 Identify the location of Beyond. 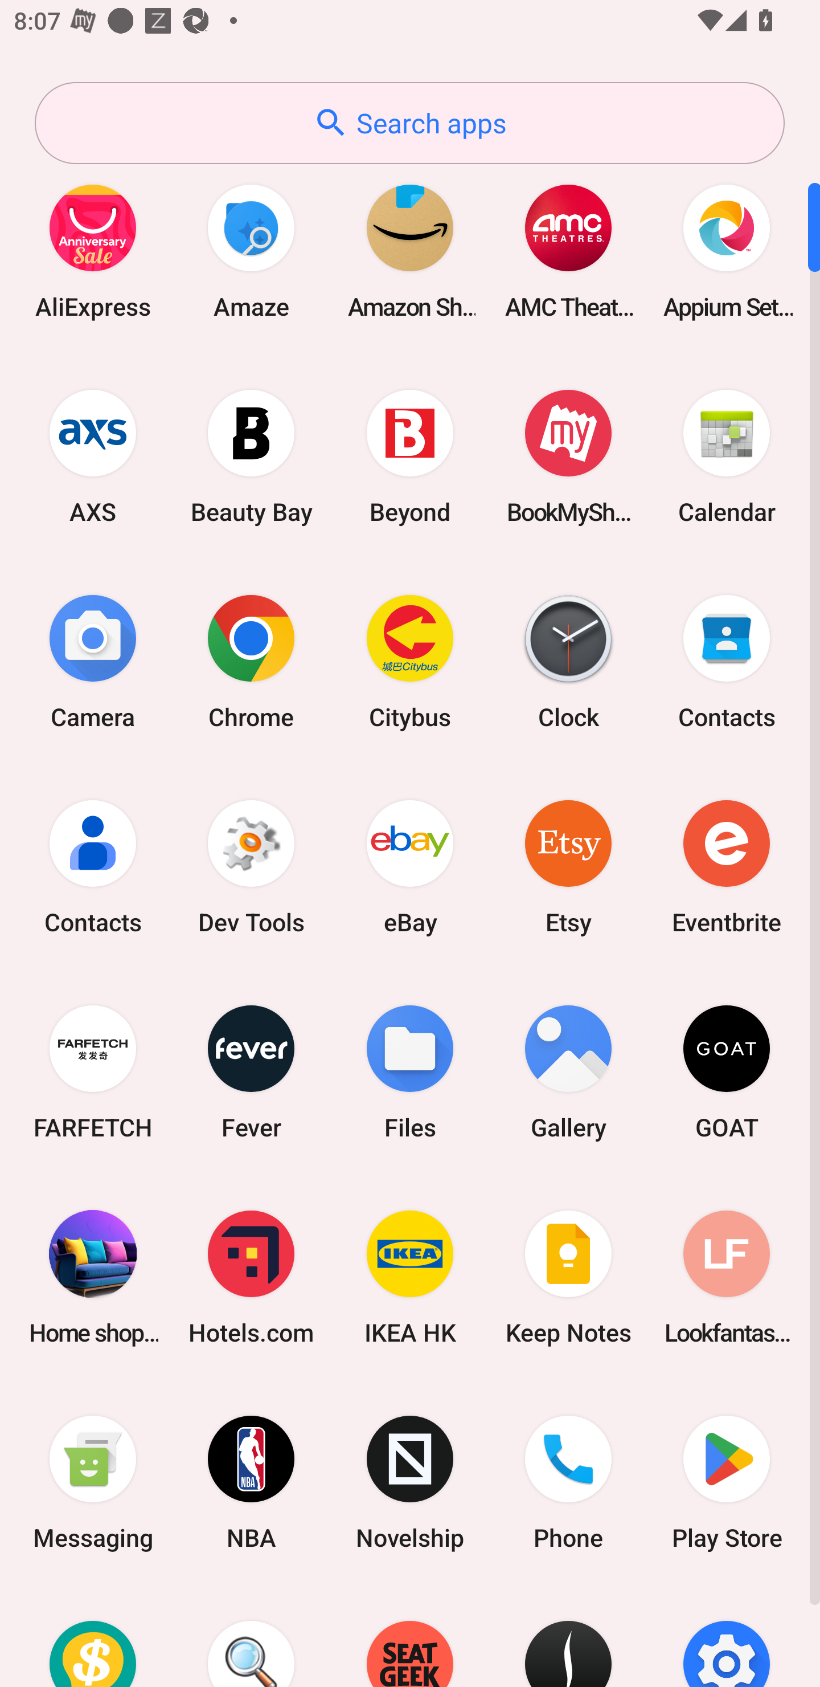
(410, 456).